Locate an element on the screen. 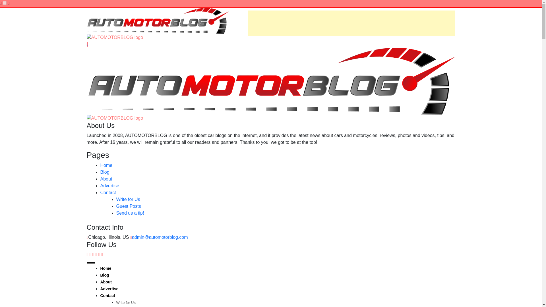  Home is located at coordinates (106, 268).